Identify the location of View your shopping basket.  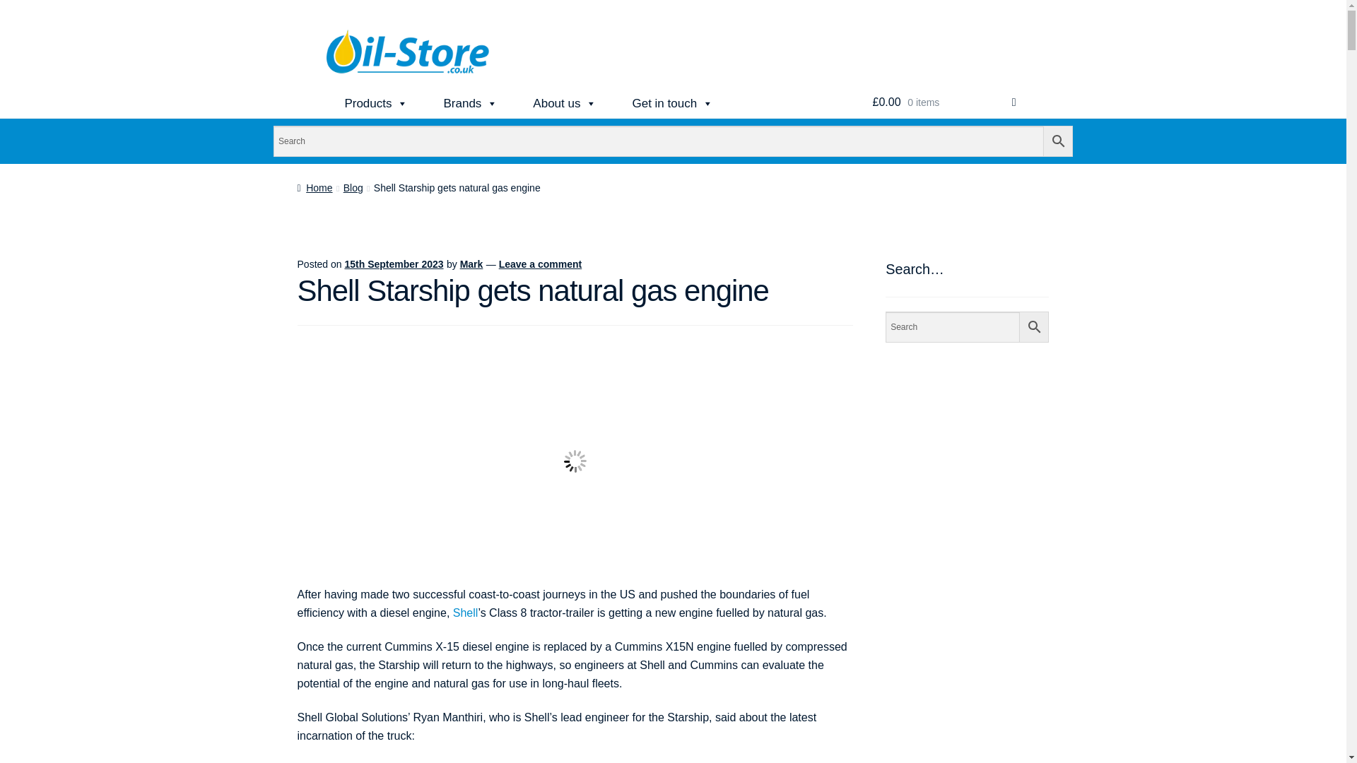
(944, 102).